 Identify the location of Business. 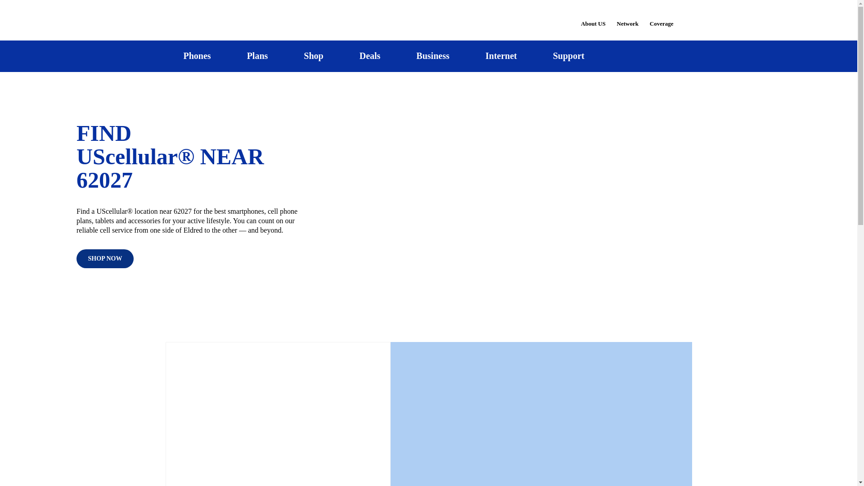
(433, 56).